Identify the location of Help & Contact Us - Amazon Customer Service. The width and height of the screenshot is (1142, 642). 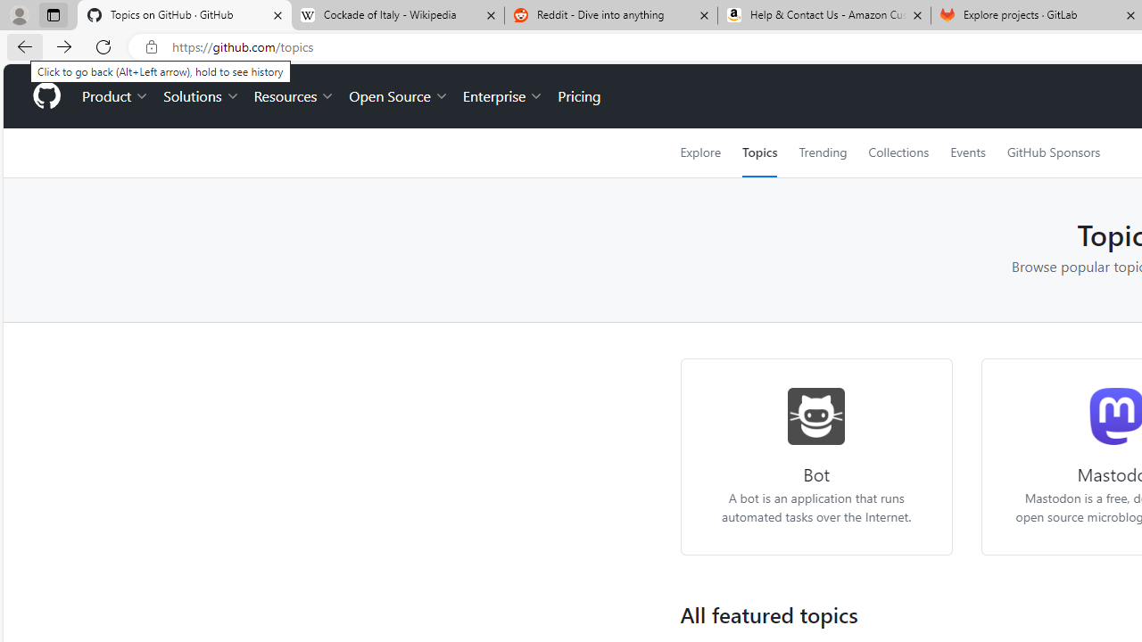
(824, 16).